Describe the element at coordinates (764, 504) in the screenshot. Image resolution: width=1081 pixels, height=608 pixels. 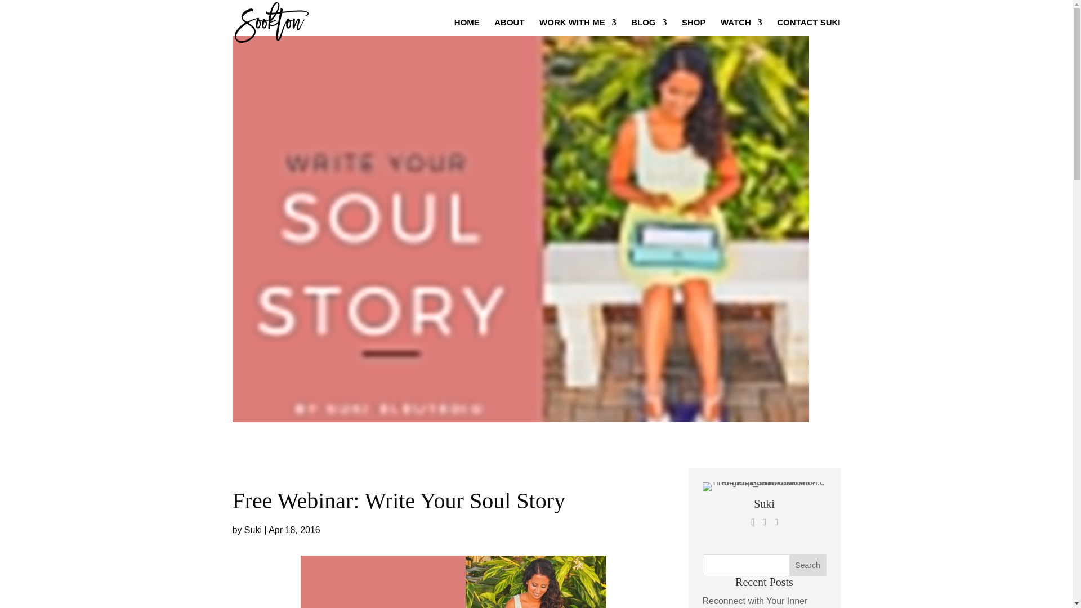
I see `Suki` at that location.